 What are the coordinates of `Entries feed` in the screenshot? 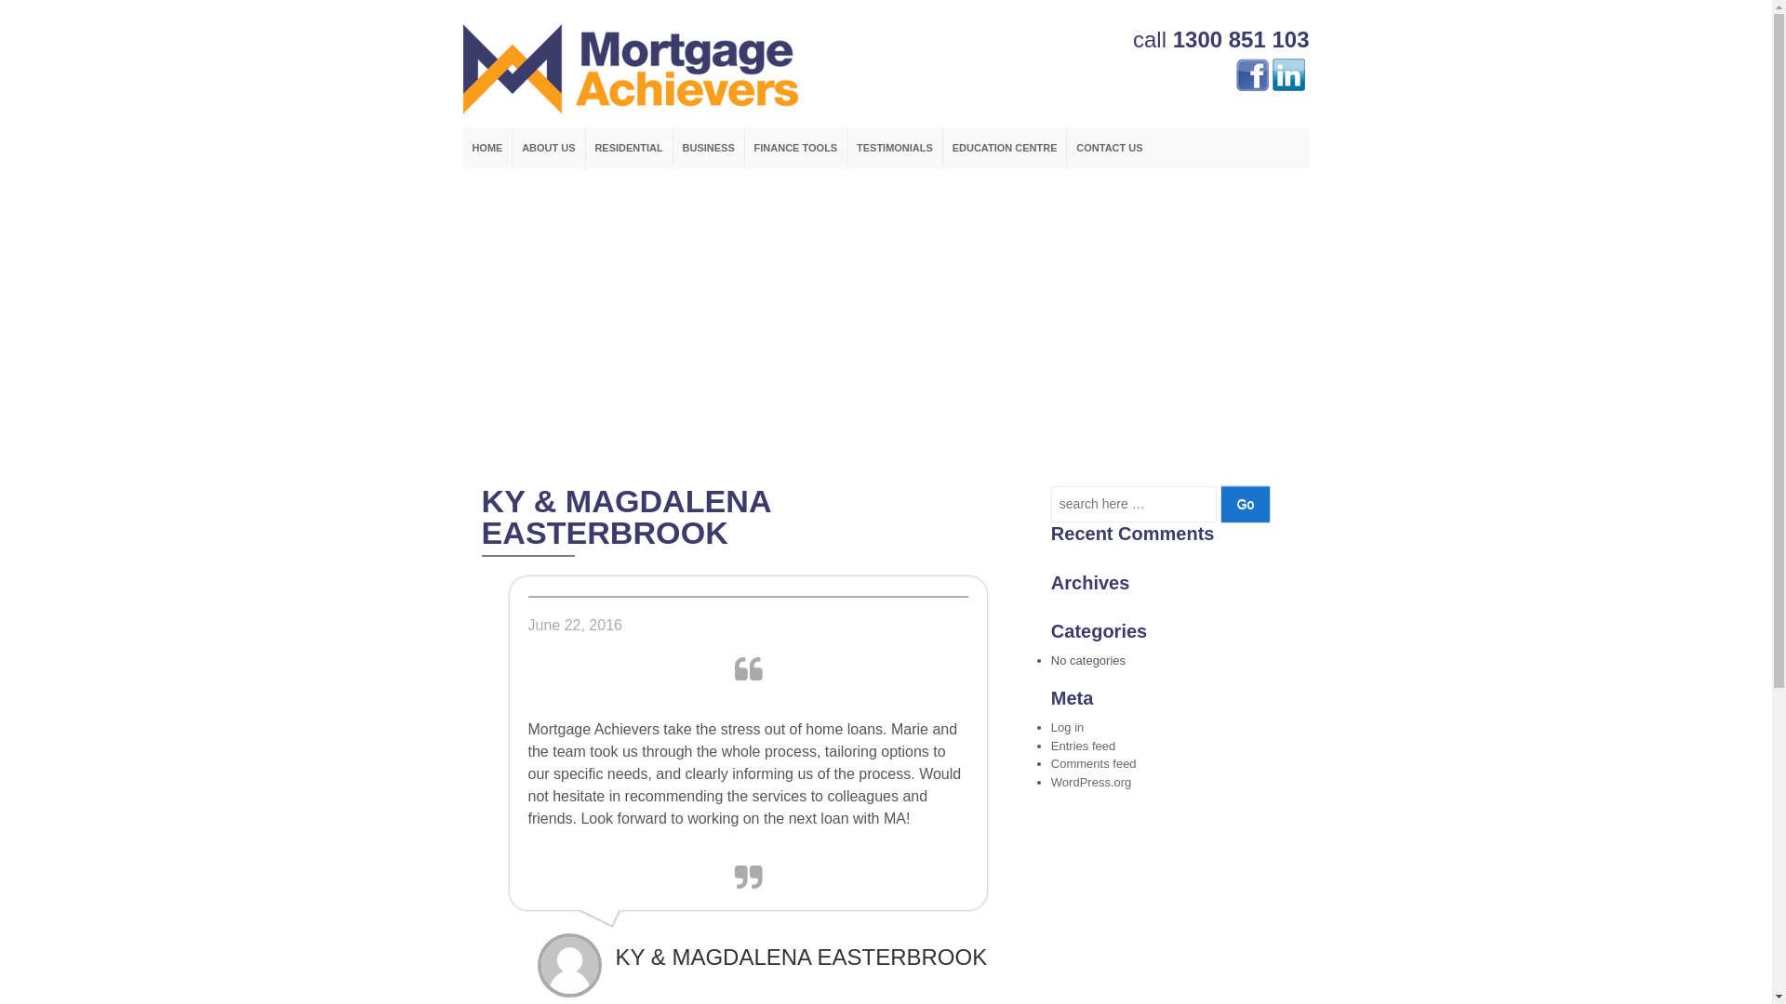 It's located at (1083, 746).